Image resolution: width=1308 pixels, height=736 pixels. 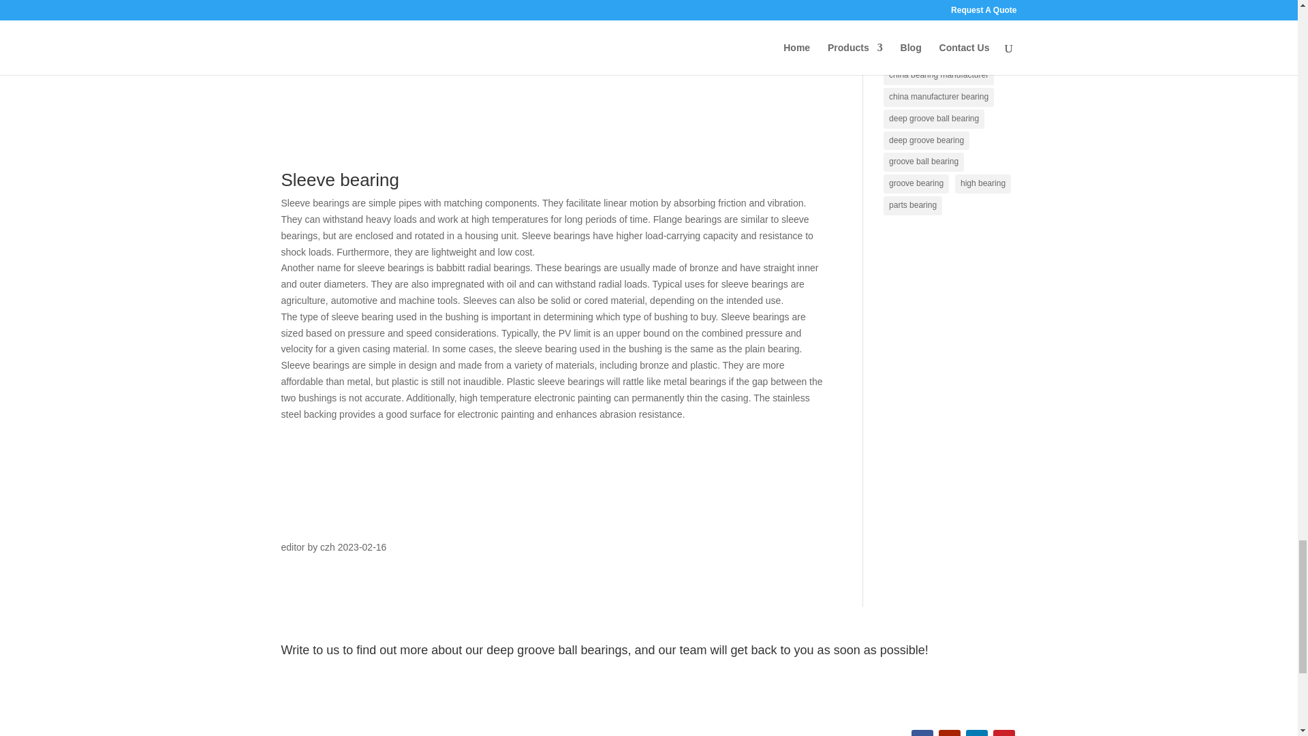 I want to click on Follow on Youtube, so click(x=950, y=733).